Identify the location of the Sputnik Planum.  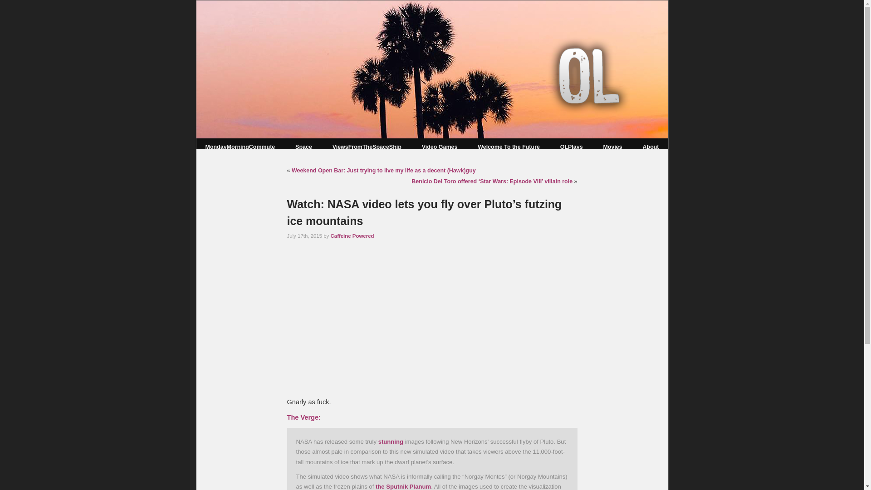
(403, 486).